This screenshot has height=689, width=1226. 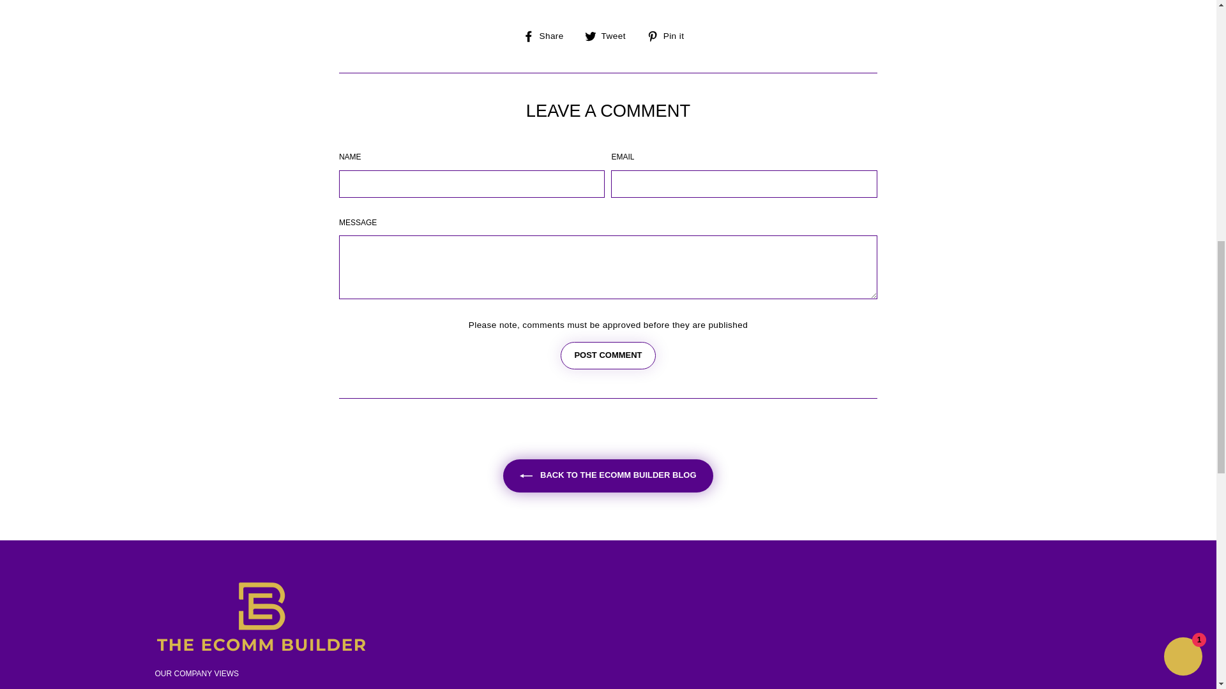 What do you see at coordinates (670, 36) in the screenshot?
I see `Pin on Pinterest` at bounding box center [670, 36].